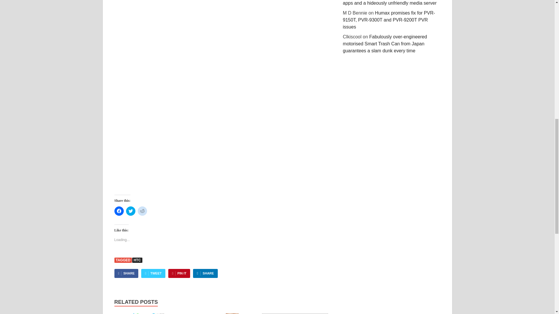 This screenshot has width=559, height=314. What do you see at coordinates (205, 273) in the screenshot?
I see `SHARE` at bounding box center [205, 273].